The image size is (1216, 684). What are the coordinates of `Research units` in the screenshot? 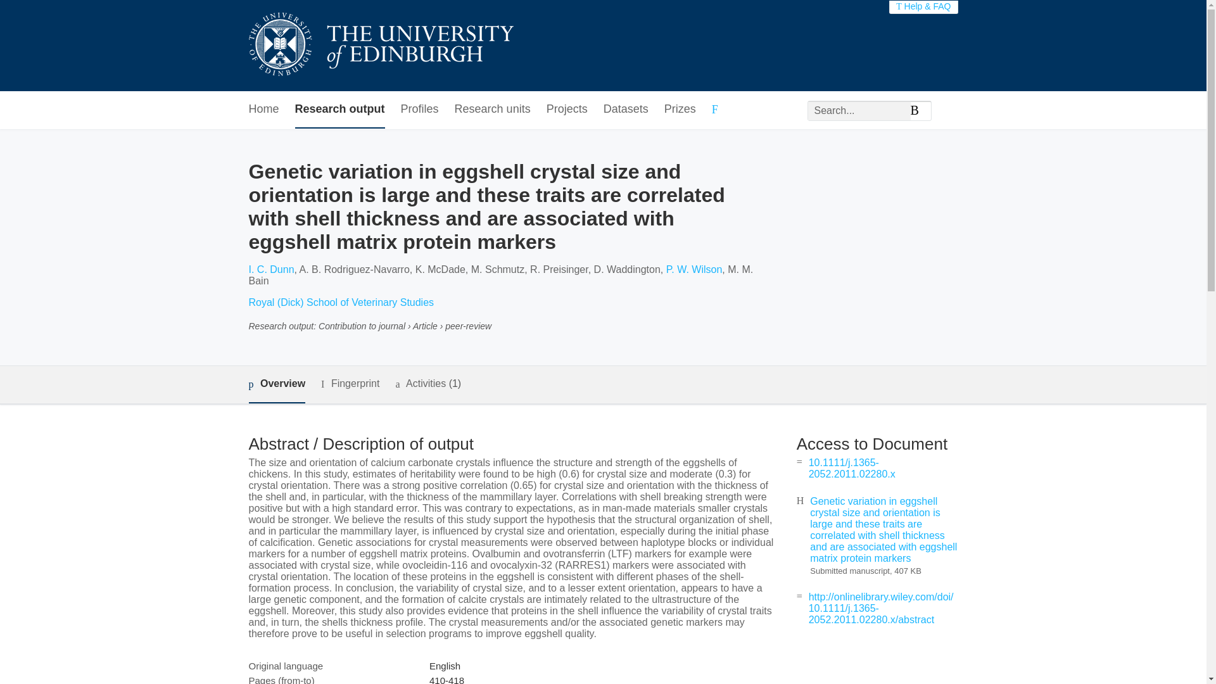 It's located at (493, 110).